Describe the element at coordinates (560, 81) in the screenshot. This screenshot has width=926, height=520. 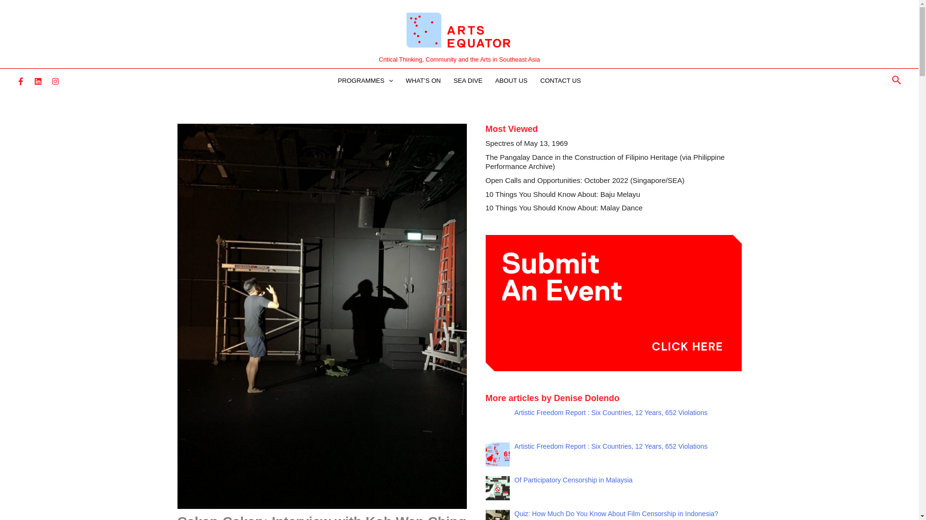
I see `CONTACT US` at that location.